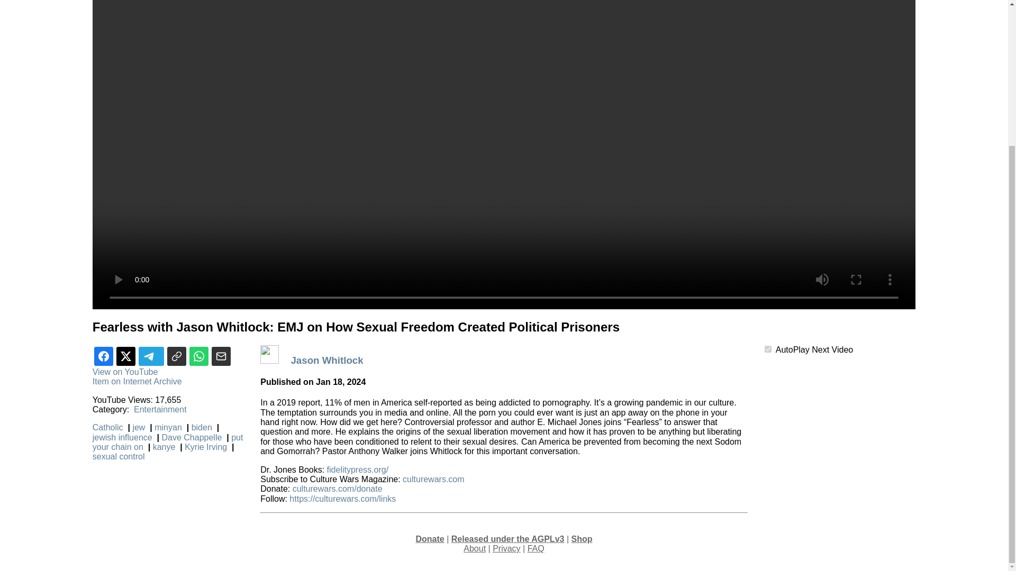  I want to click on minyan , so click(170, 427).